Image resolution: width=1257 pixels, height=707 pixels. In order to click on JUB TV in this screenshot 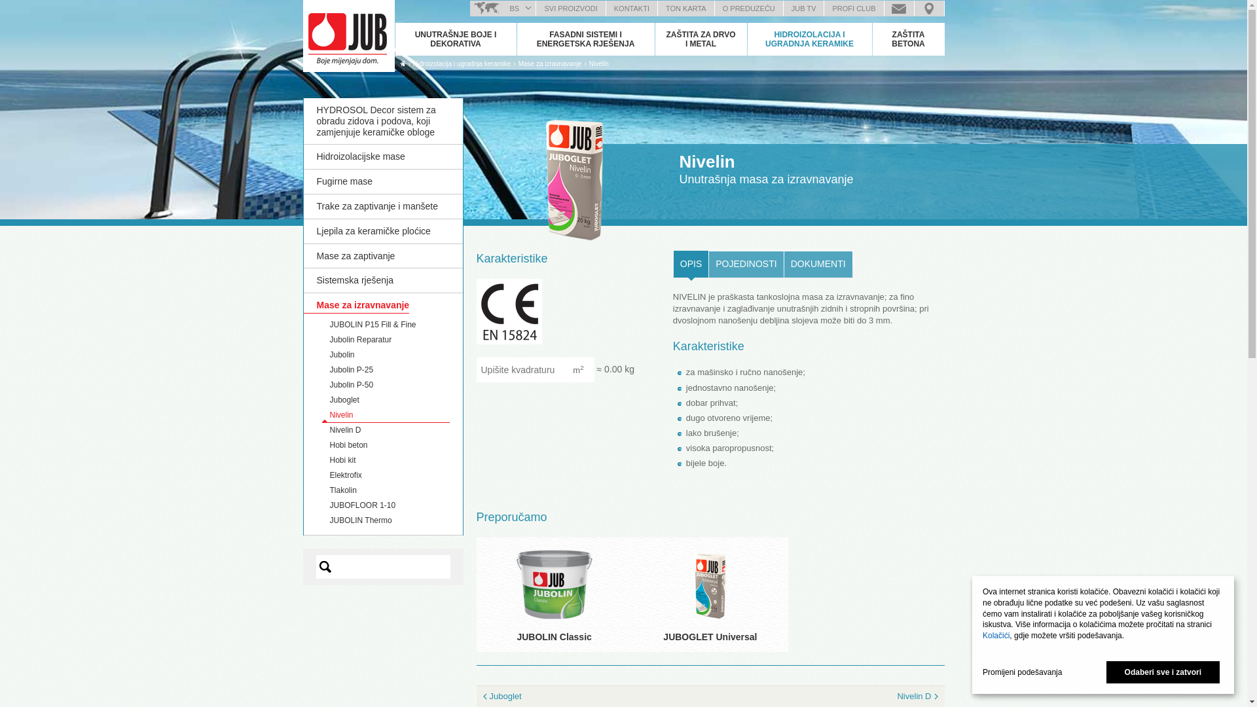, I will do `click(804, 9)`.